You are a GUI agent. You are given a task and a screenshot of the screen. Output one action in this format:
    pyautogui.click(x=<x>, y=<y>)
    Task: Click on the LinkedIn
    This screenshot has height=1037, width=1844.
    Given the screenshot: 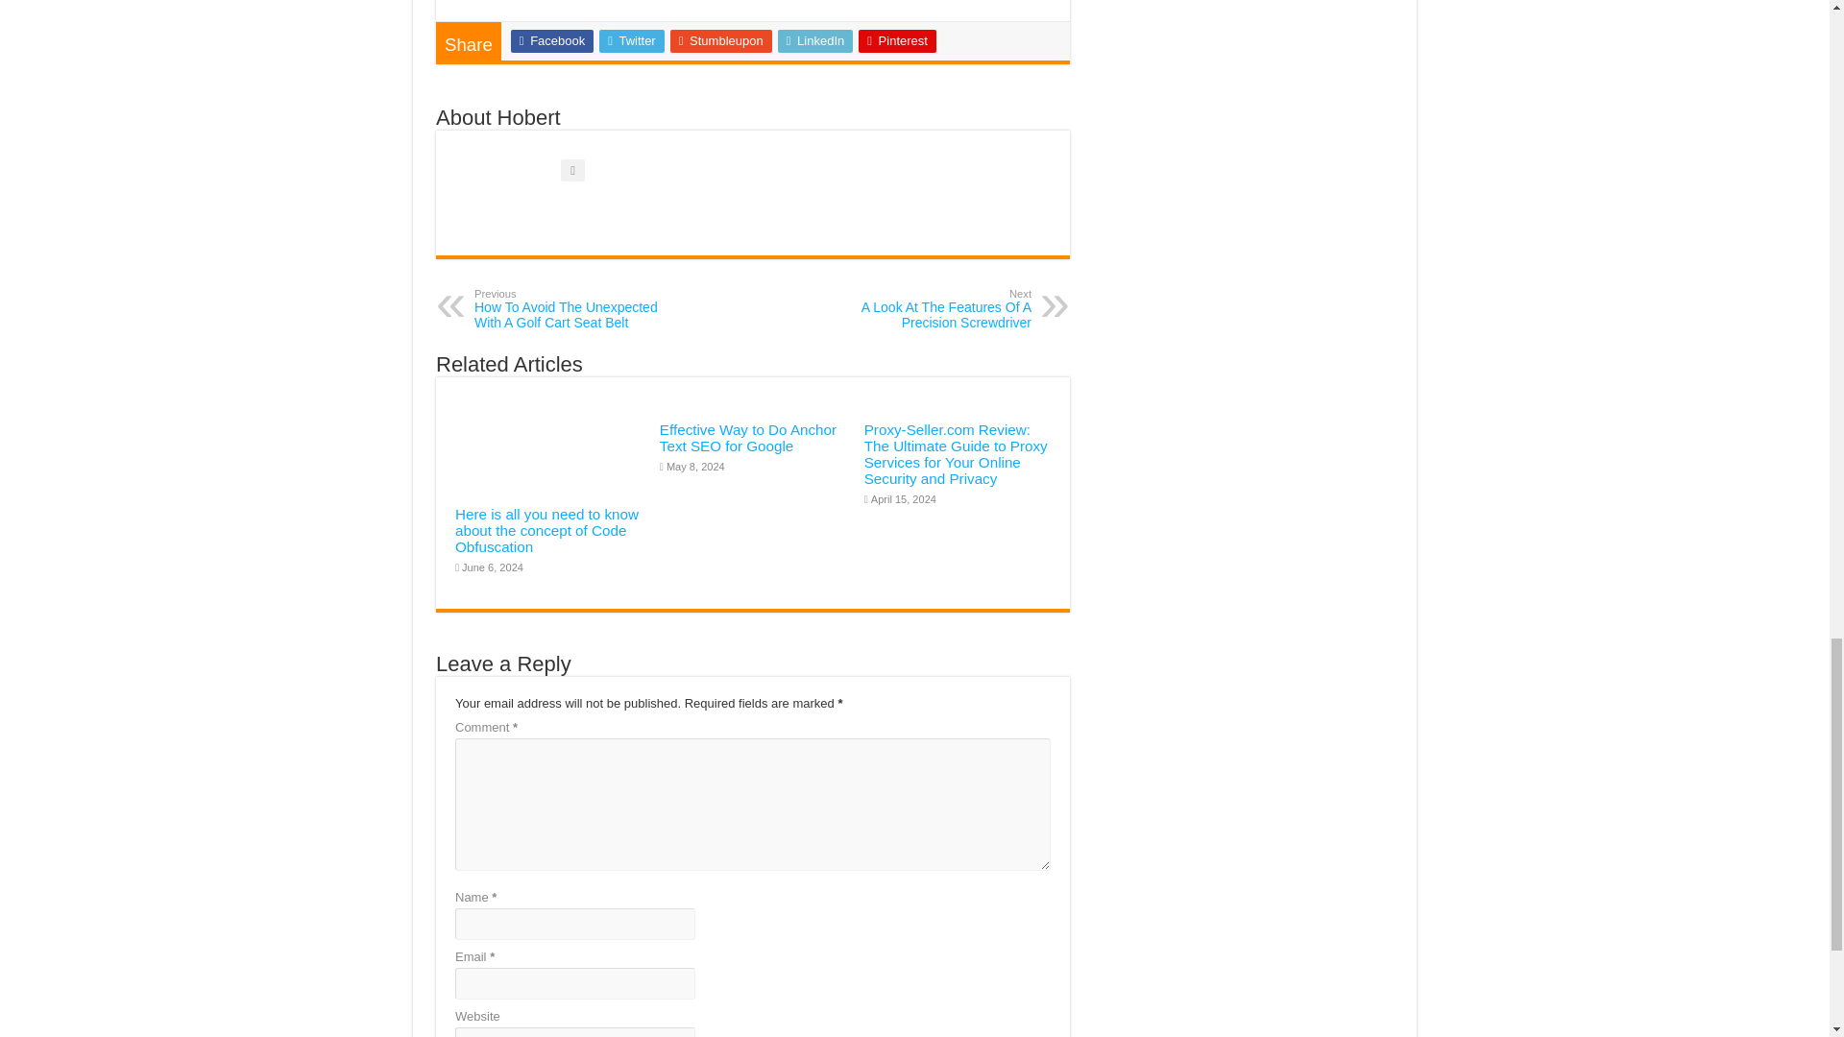 What is the action you would take?
    pyautogui.click(x=933, y=309)
    